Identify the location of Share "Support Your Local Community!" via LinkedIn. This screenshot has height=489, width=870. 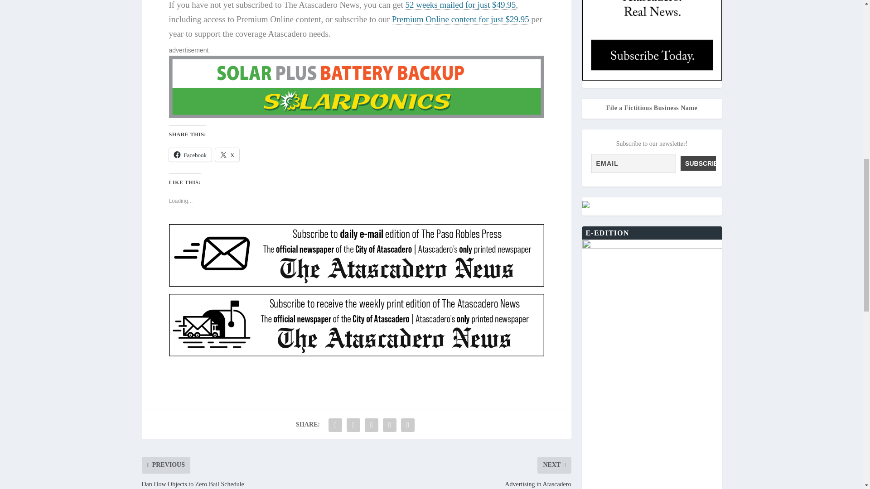
(372, 425).